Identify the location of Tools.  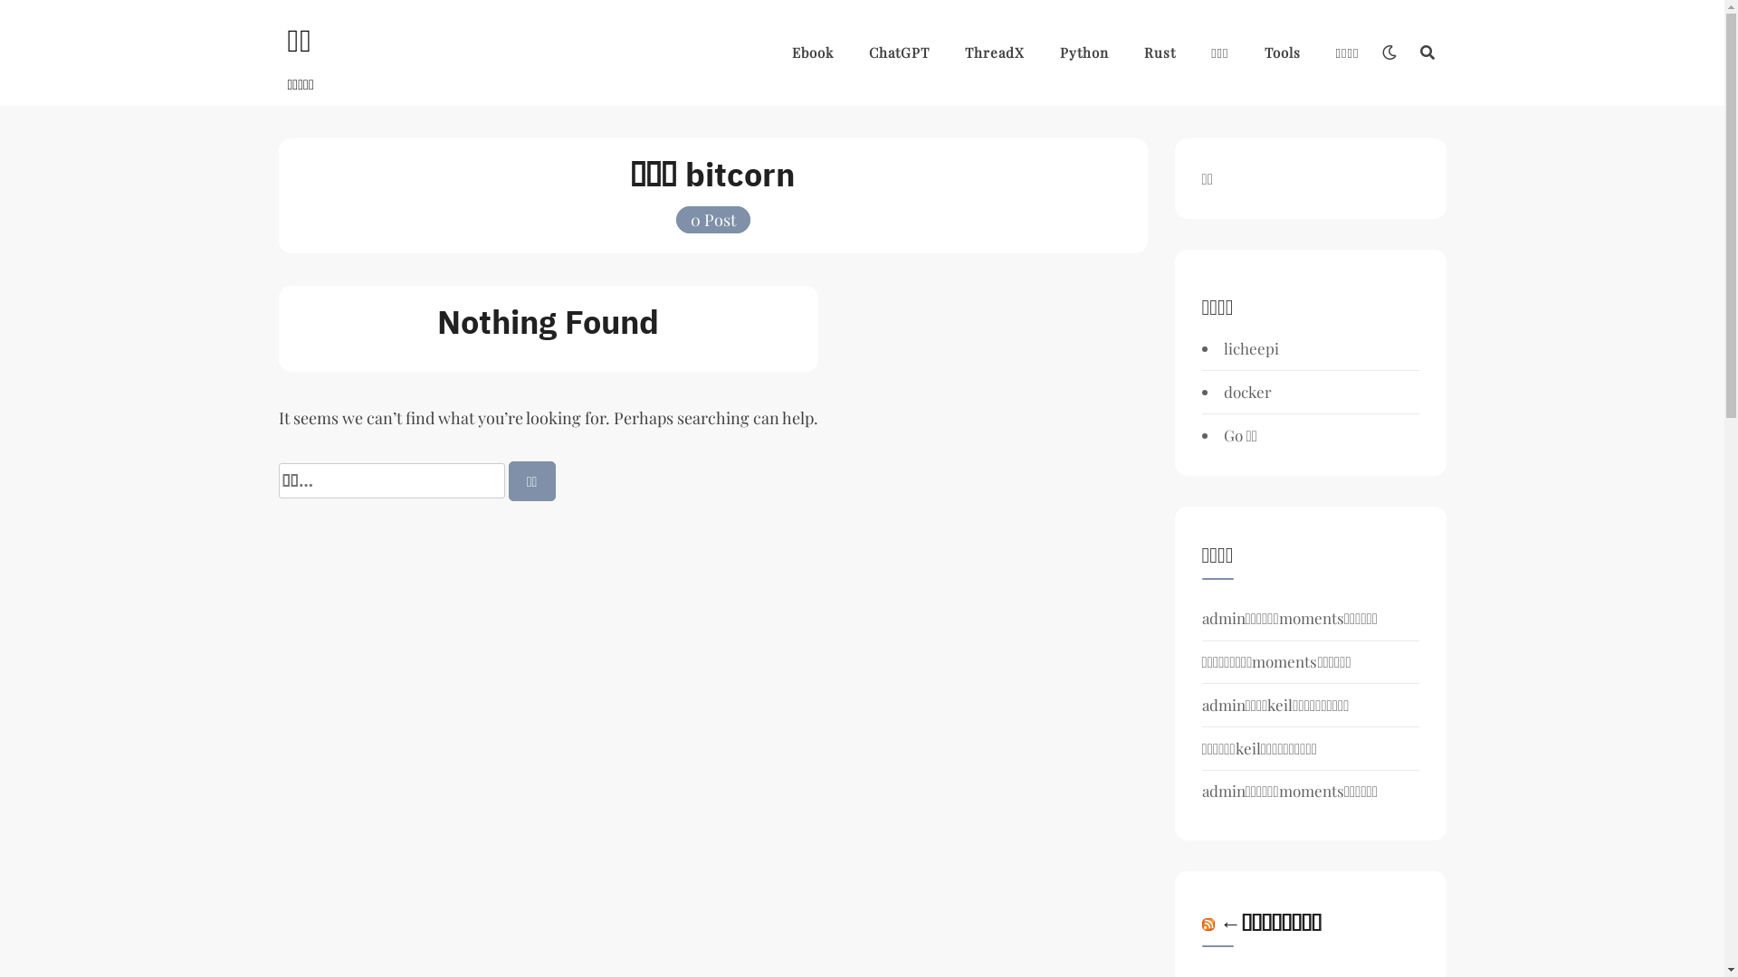
(1283, 52).